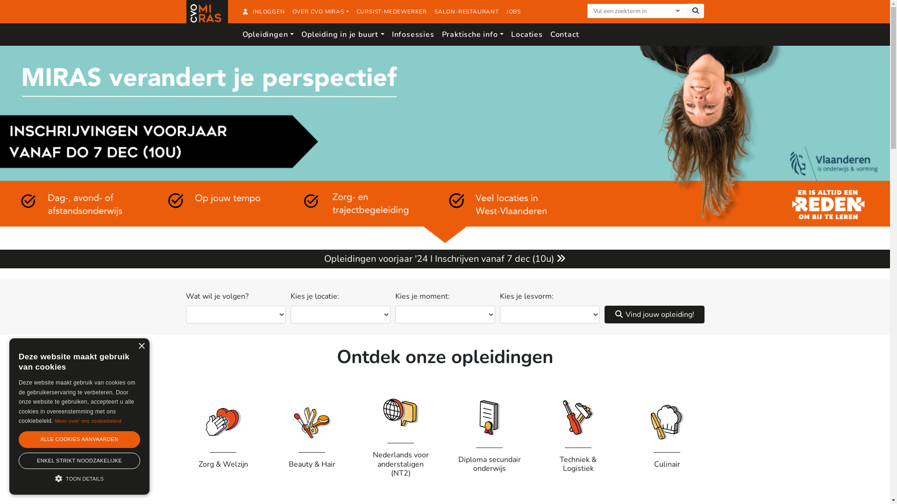 This screenshot has width=897, height=504. Describe the element at coordinates (565, 35) in the screenshot. I see `Contact` at that location.